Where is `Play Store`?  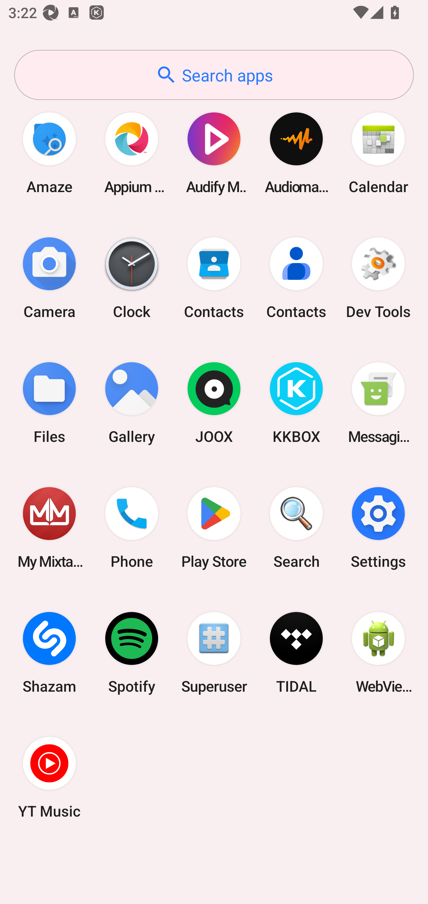
Play Store is located at coordinates (214, 528).